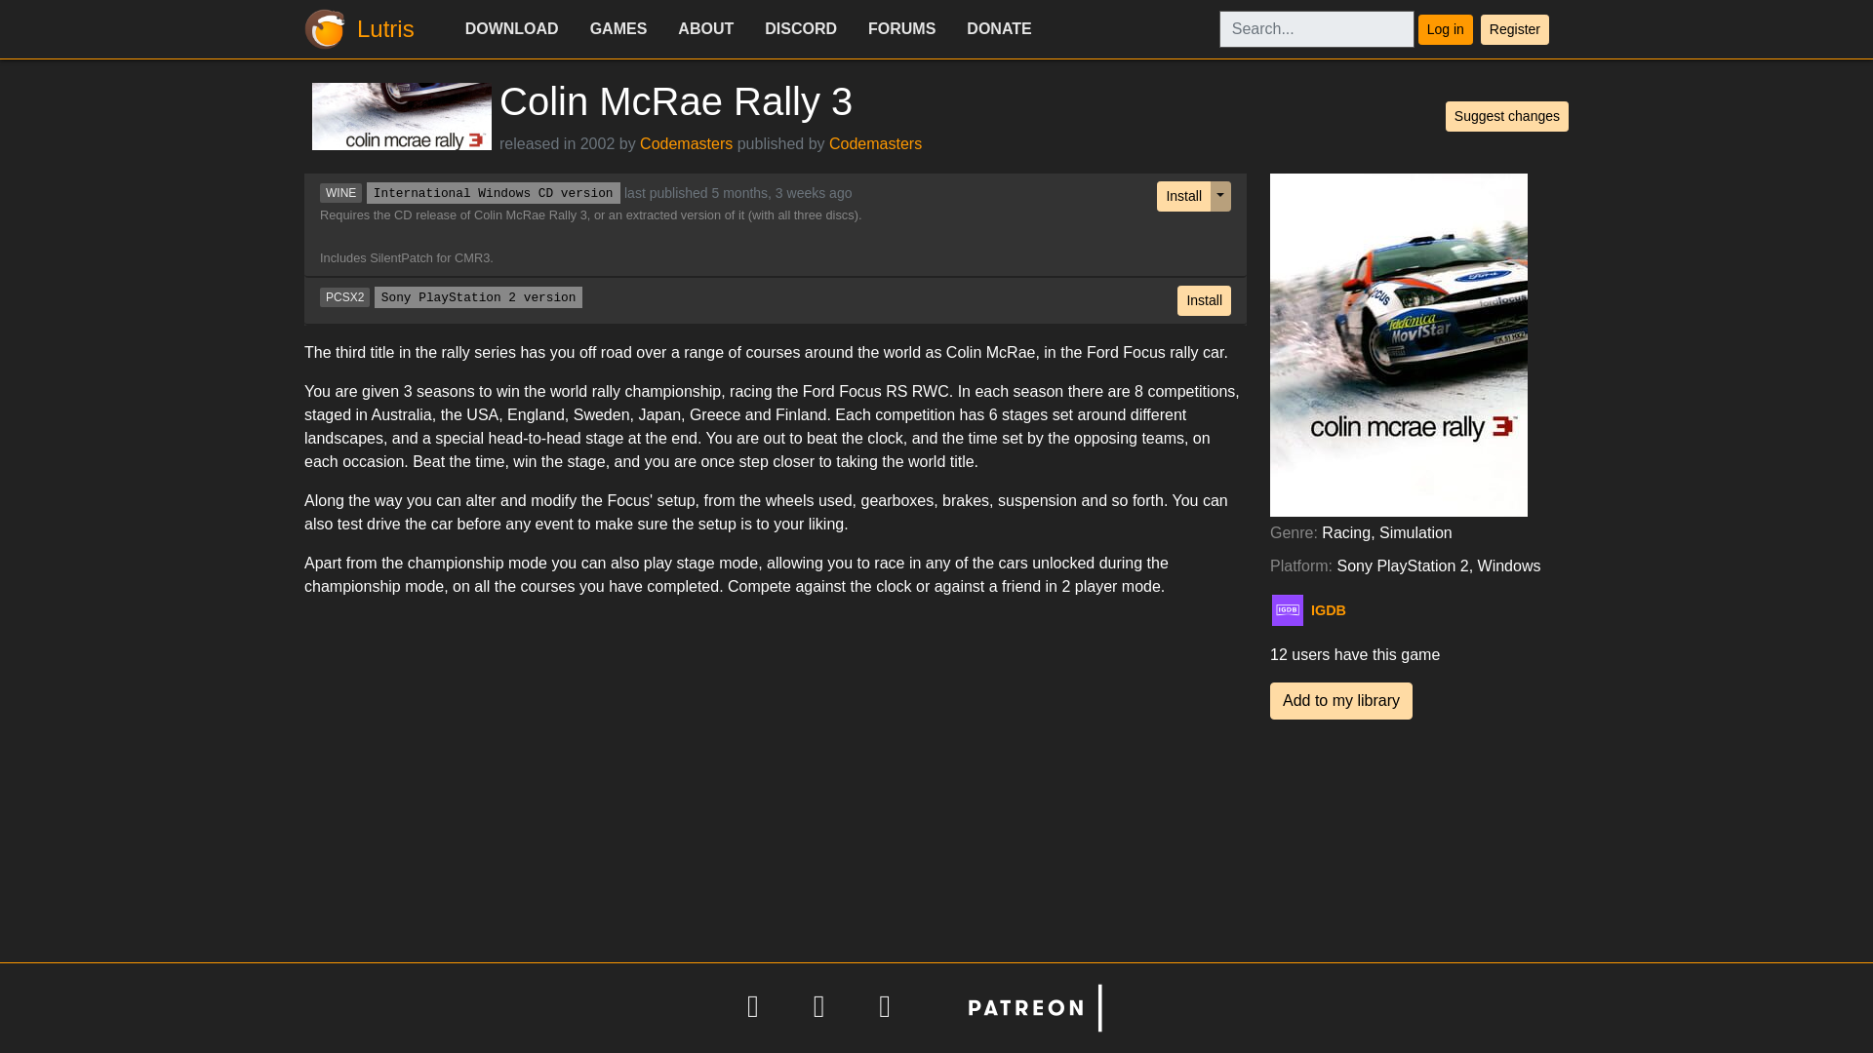 This screenshot has height=1053, width=1873. What do you see at coordinates (706, 28) in the screenshot?
I see `ABOUT` at bounding box center [706, 28].